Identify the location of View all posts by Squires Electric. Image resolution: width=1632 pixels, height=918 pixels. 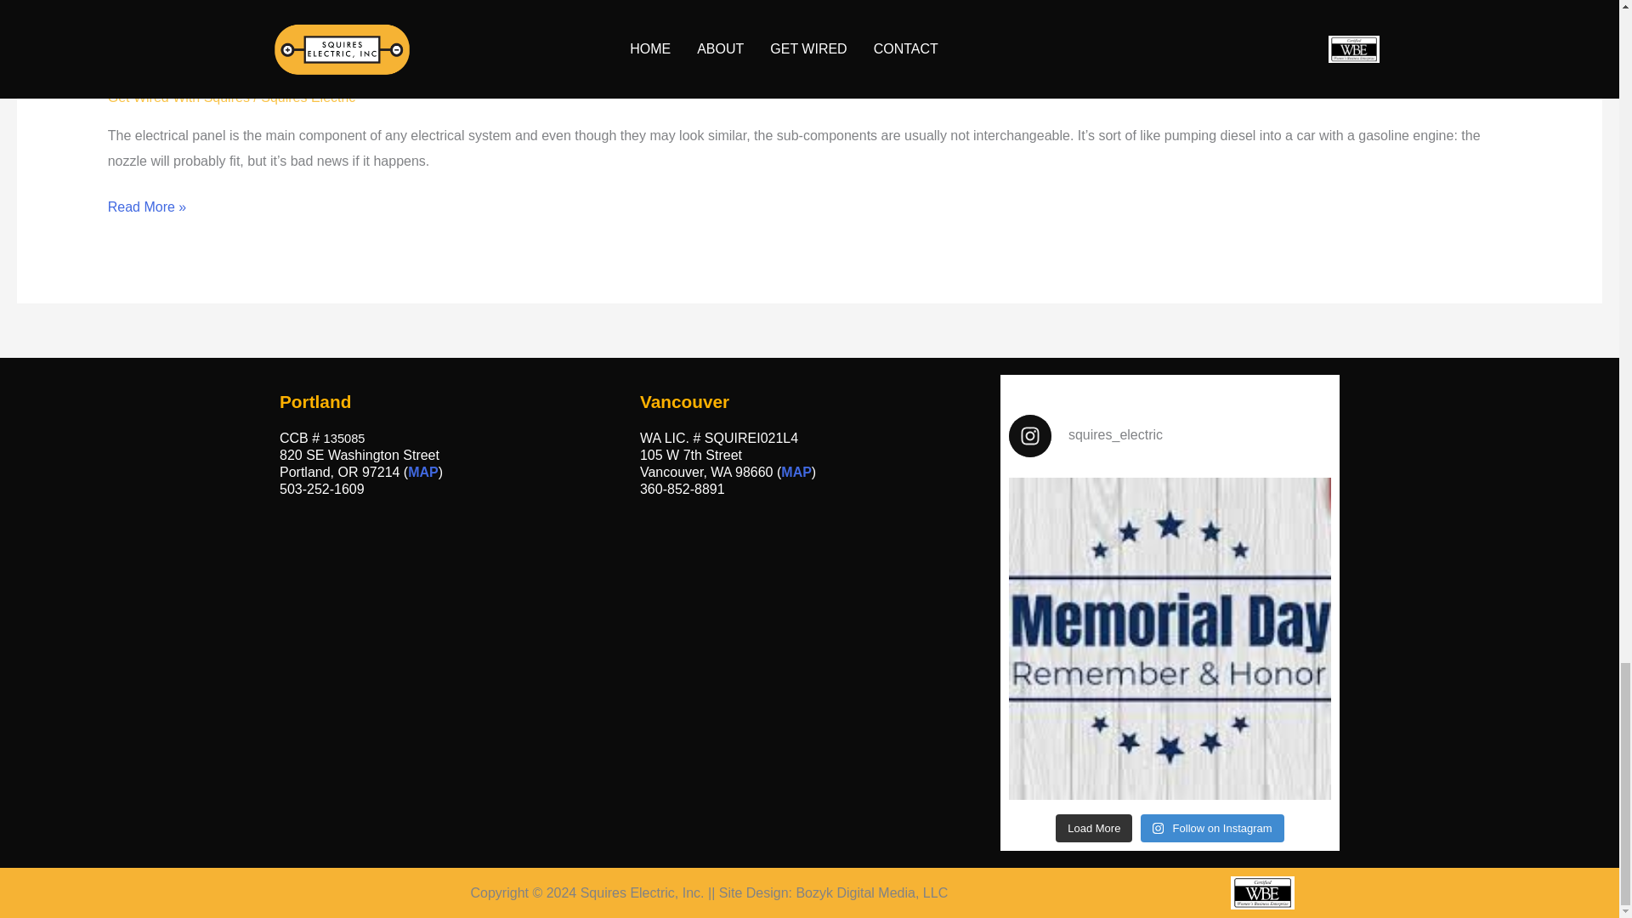
(308, 97).